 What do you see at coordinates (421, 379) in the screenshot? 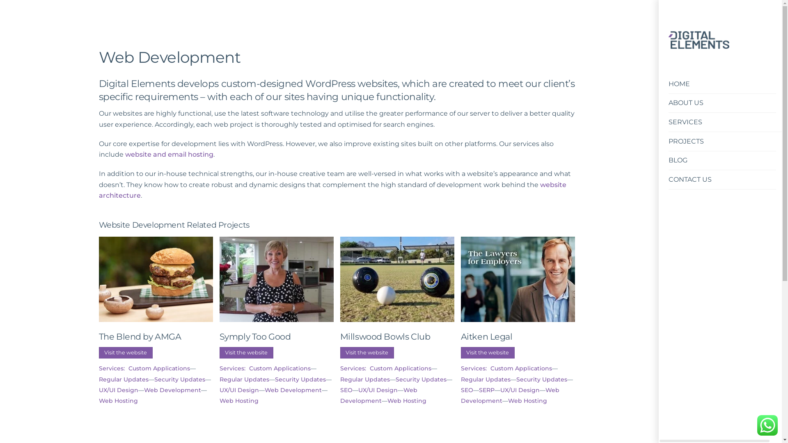
I see `Security Updates` at bounding box center [421, 379].